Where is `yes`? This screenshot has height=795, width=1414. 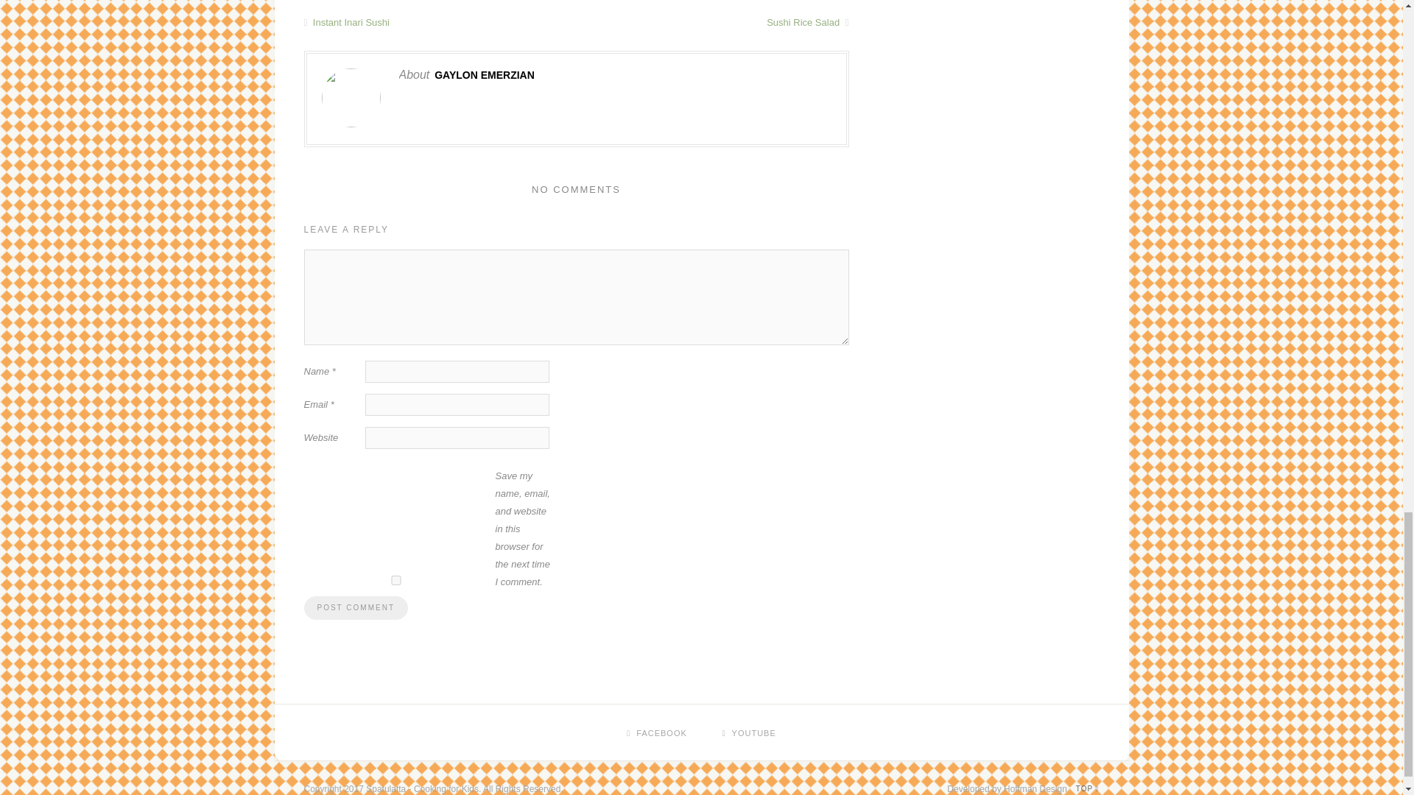 yes is located at coordinates (395, 580).